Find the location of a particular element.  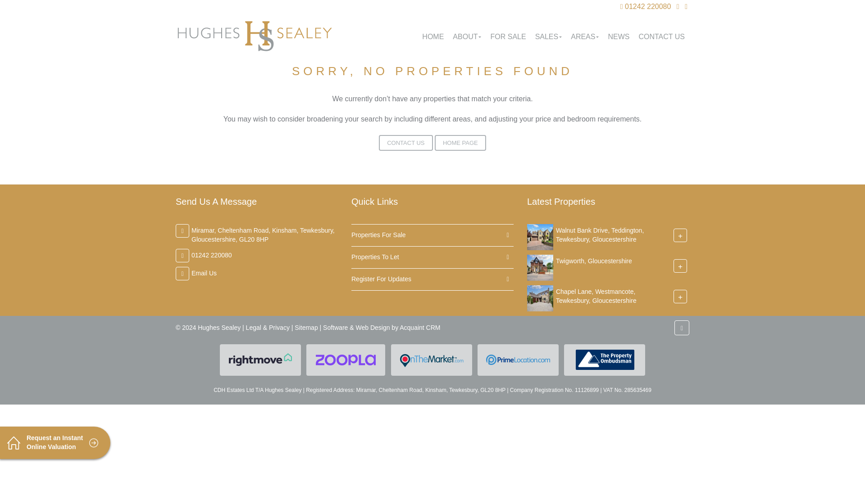

Property For Sale Walnut Bank Drive, Teddington, Tewkesbury is located at coordinates (540, 237).